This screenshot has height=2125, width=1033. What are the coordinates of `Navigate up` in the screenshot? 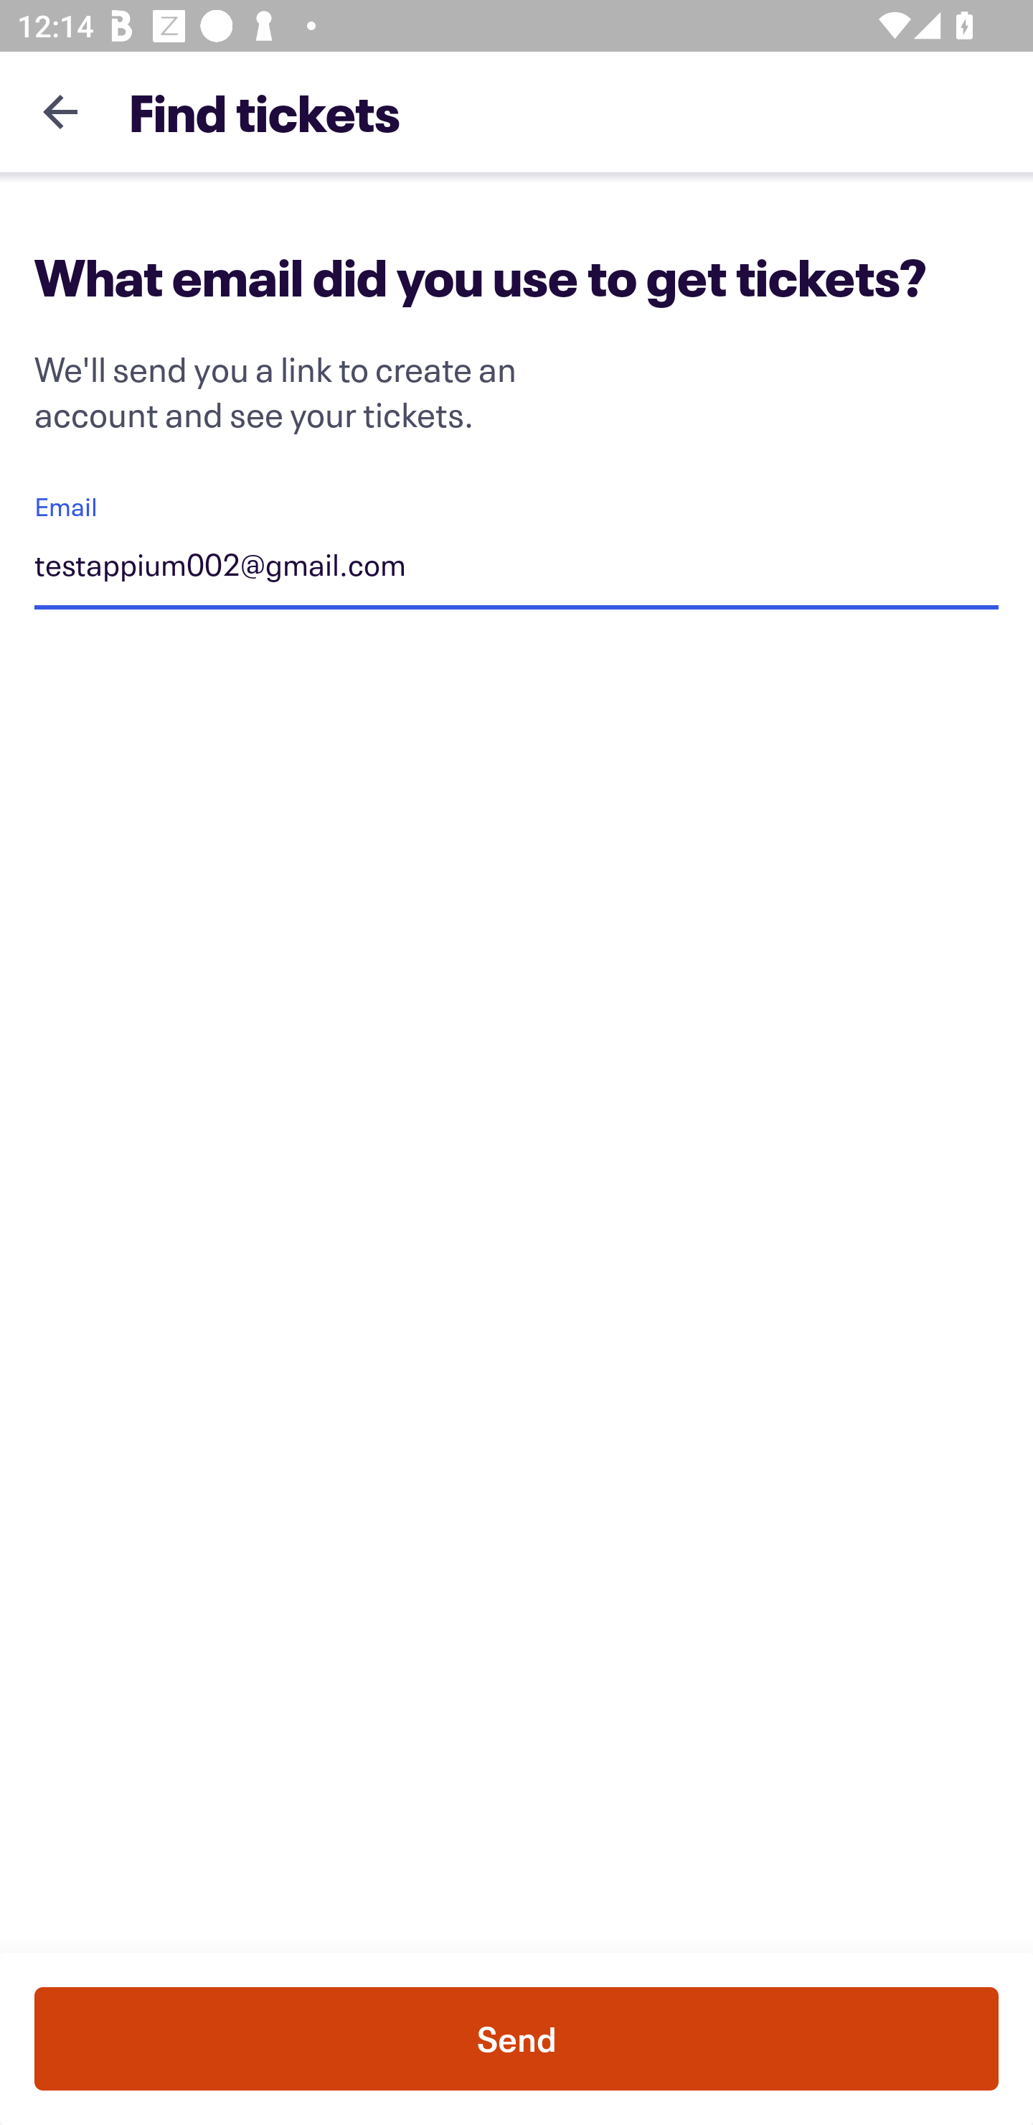 It's located at (60, 111).